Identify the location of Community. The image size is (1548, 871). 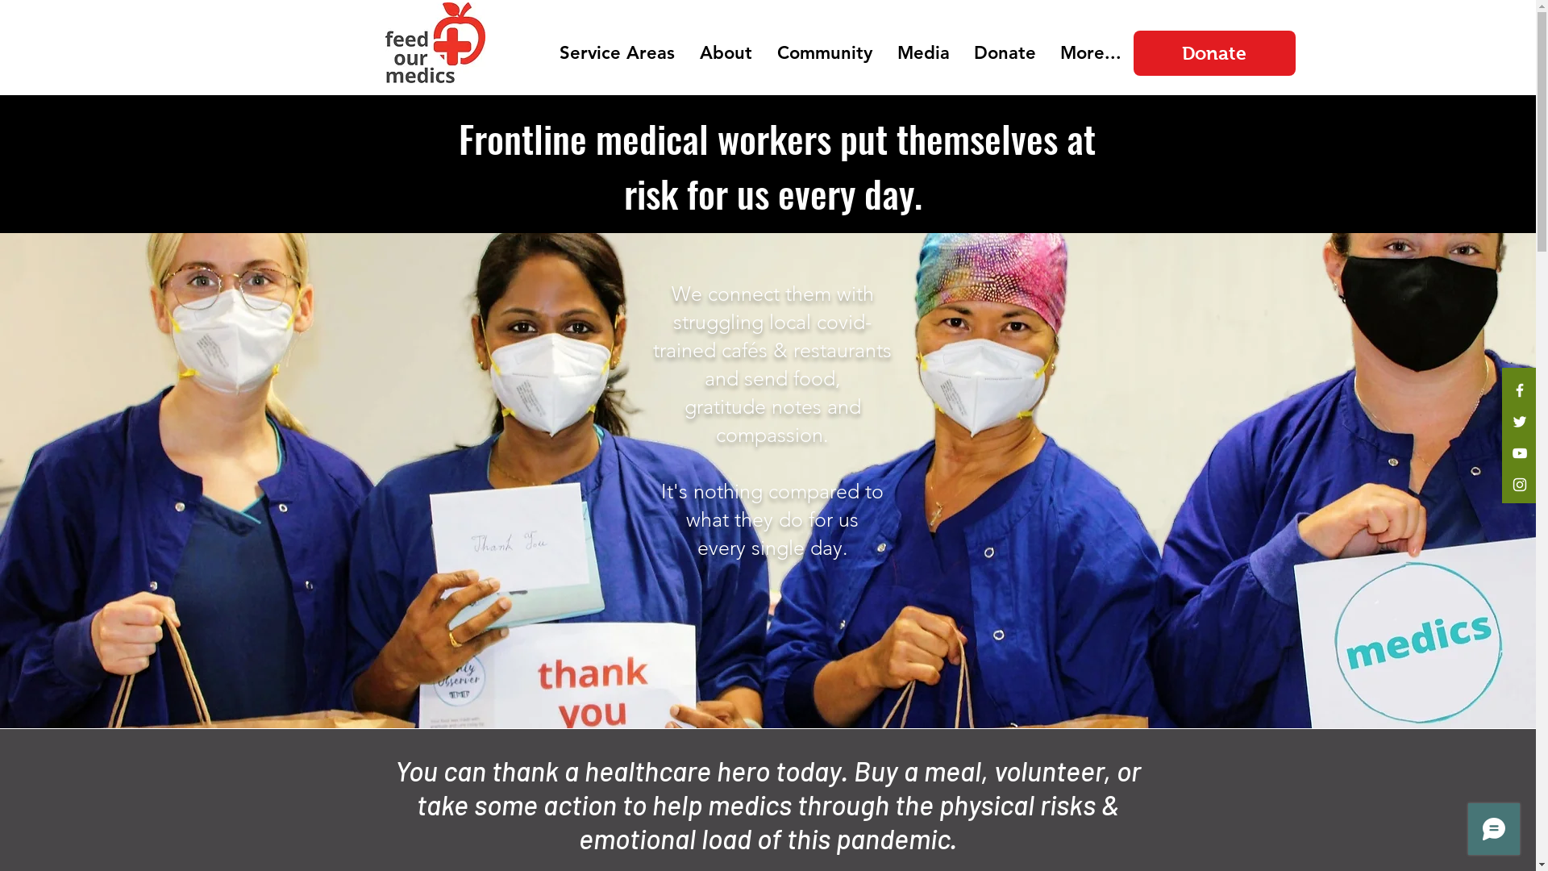
(824, 53).